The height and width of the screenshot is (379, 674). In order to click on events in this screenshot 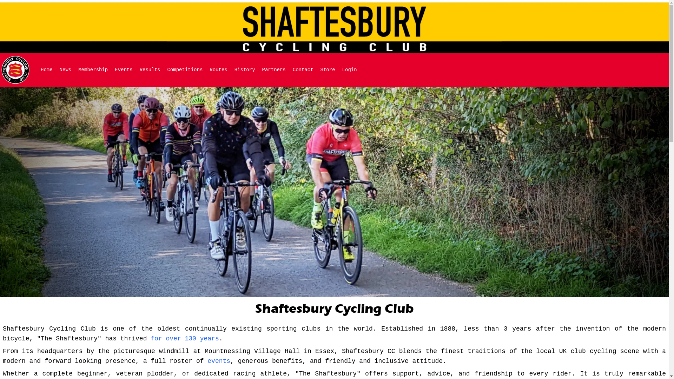, I will do `click(219, 361)`.